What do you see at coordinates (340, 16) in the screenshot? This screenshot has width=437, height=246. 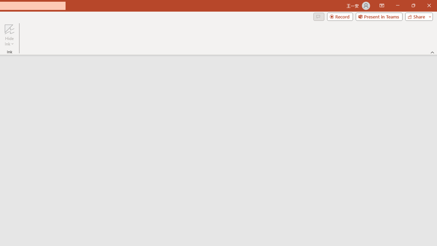 I see `Record` at bounding box center [340, 16].